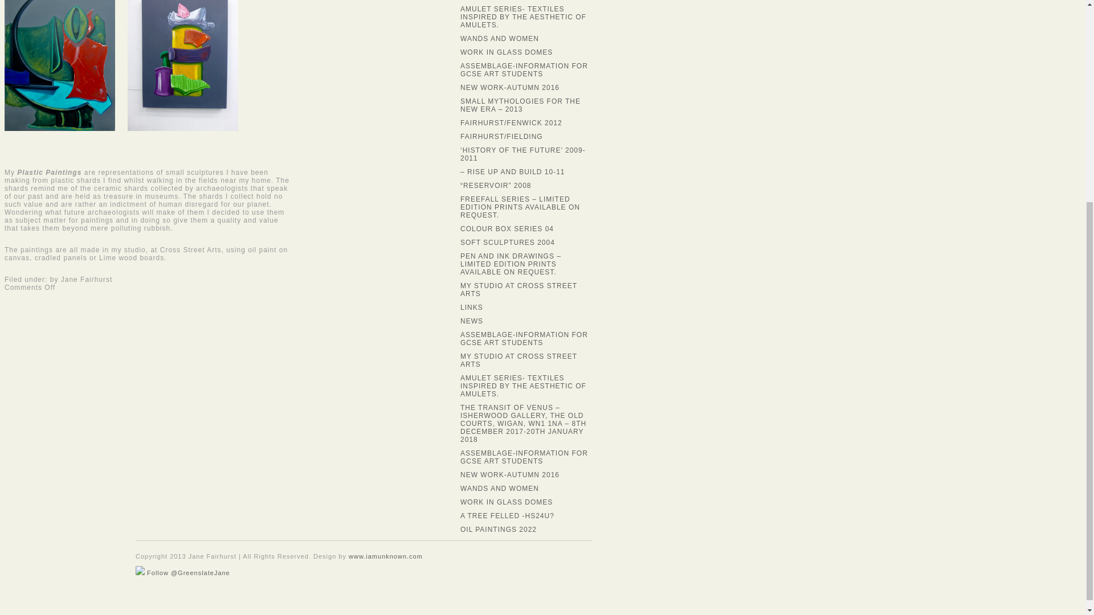 The image size is (1094, 615). What do you see at coordinates (524, 70) in the screenshot?
I see `ASSEMBLAGE-INFORMATION FOR GCSE ART STUDENTS` at bounding box center [524, 70].